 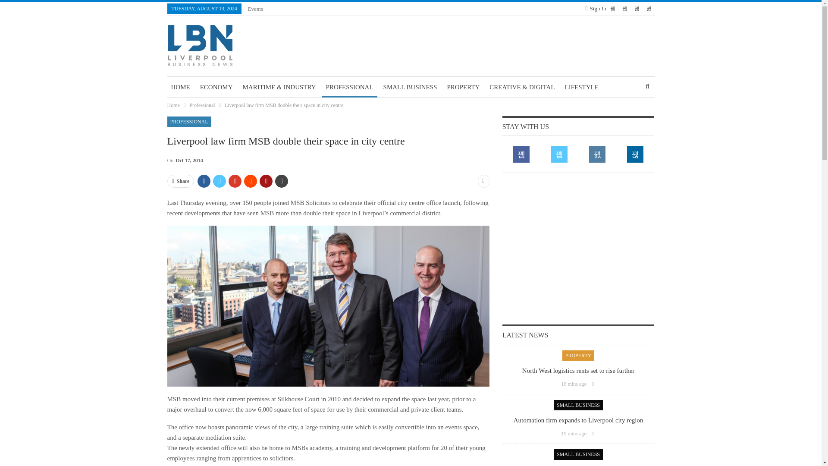 I want to click on Advertisement, so click(x=578, y=248).